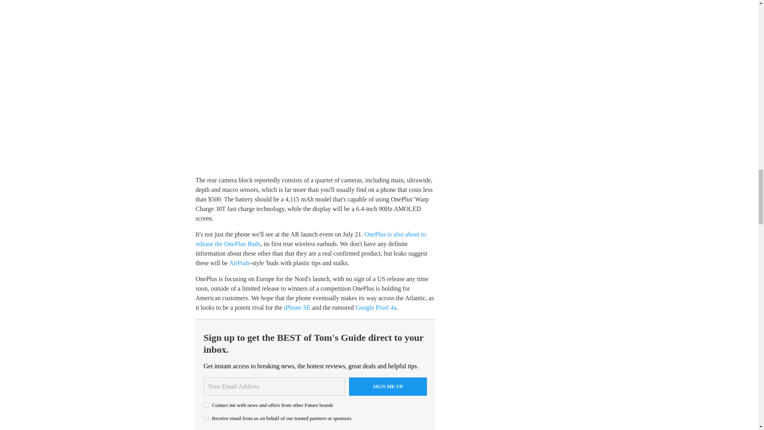  What do you see at coordinates (388, 386) in the screenshot?
I see `Sign me up` at bounding box center [388, 386].